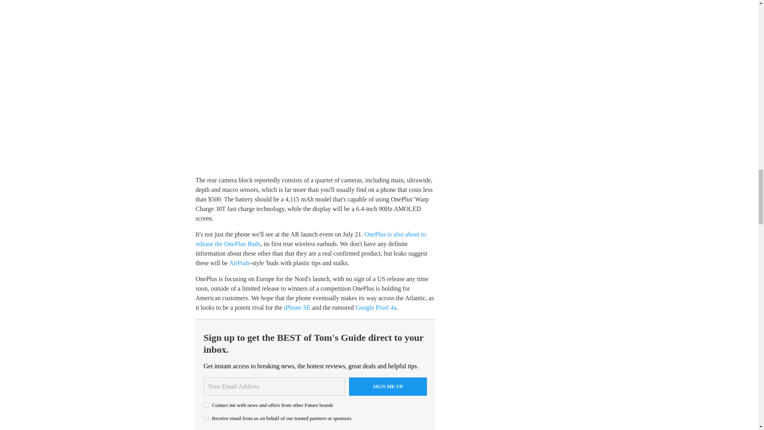  What do you see at coordinates (388, 386) in the screenshot?
I see `Sign me up` at bounding box center [388, 386].